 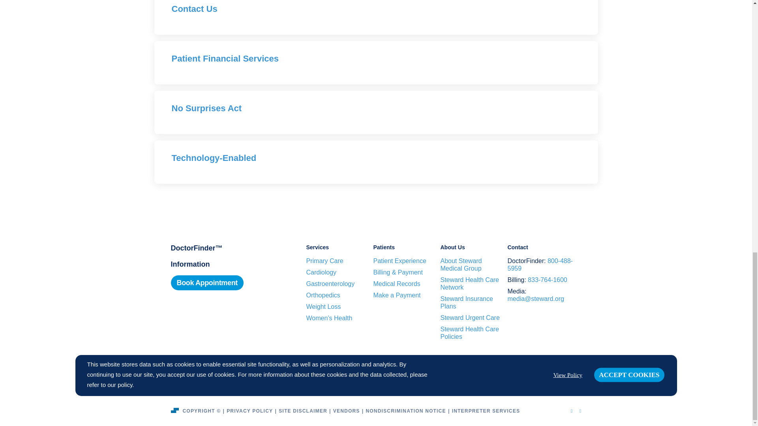 I want to click on No Surprises Act, so click(x=206, y=108).